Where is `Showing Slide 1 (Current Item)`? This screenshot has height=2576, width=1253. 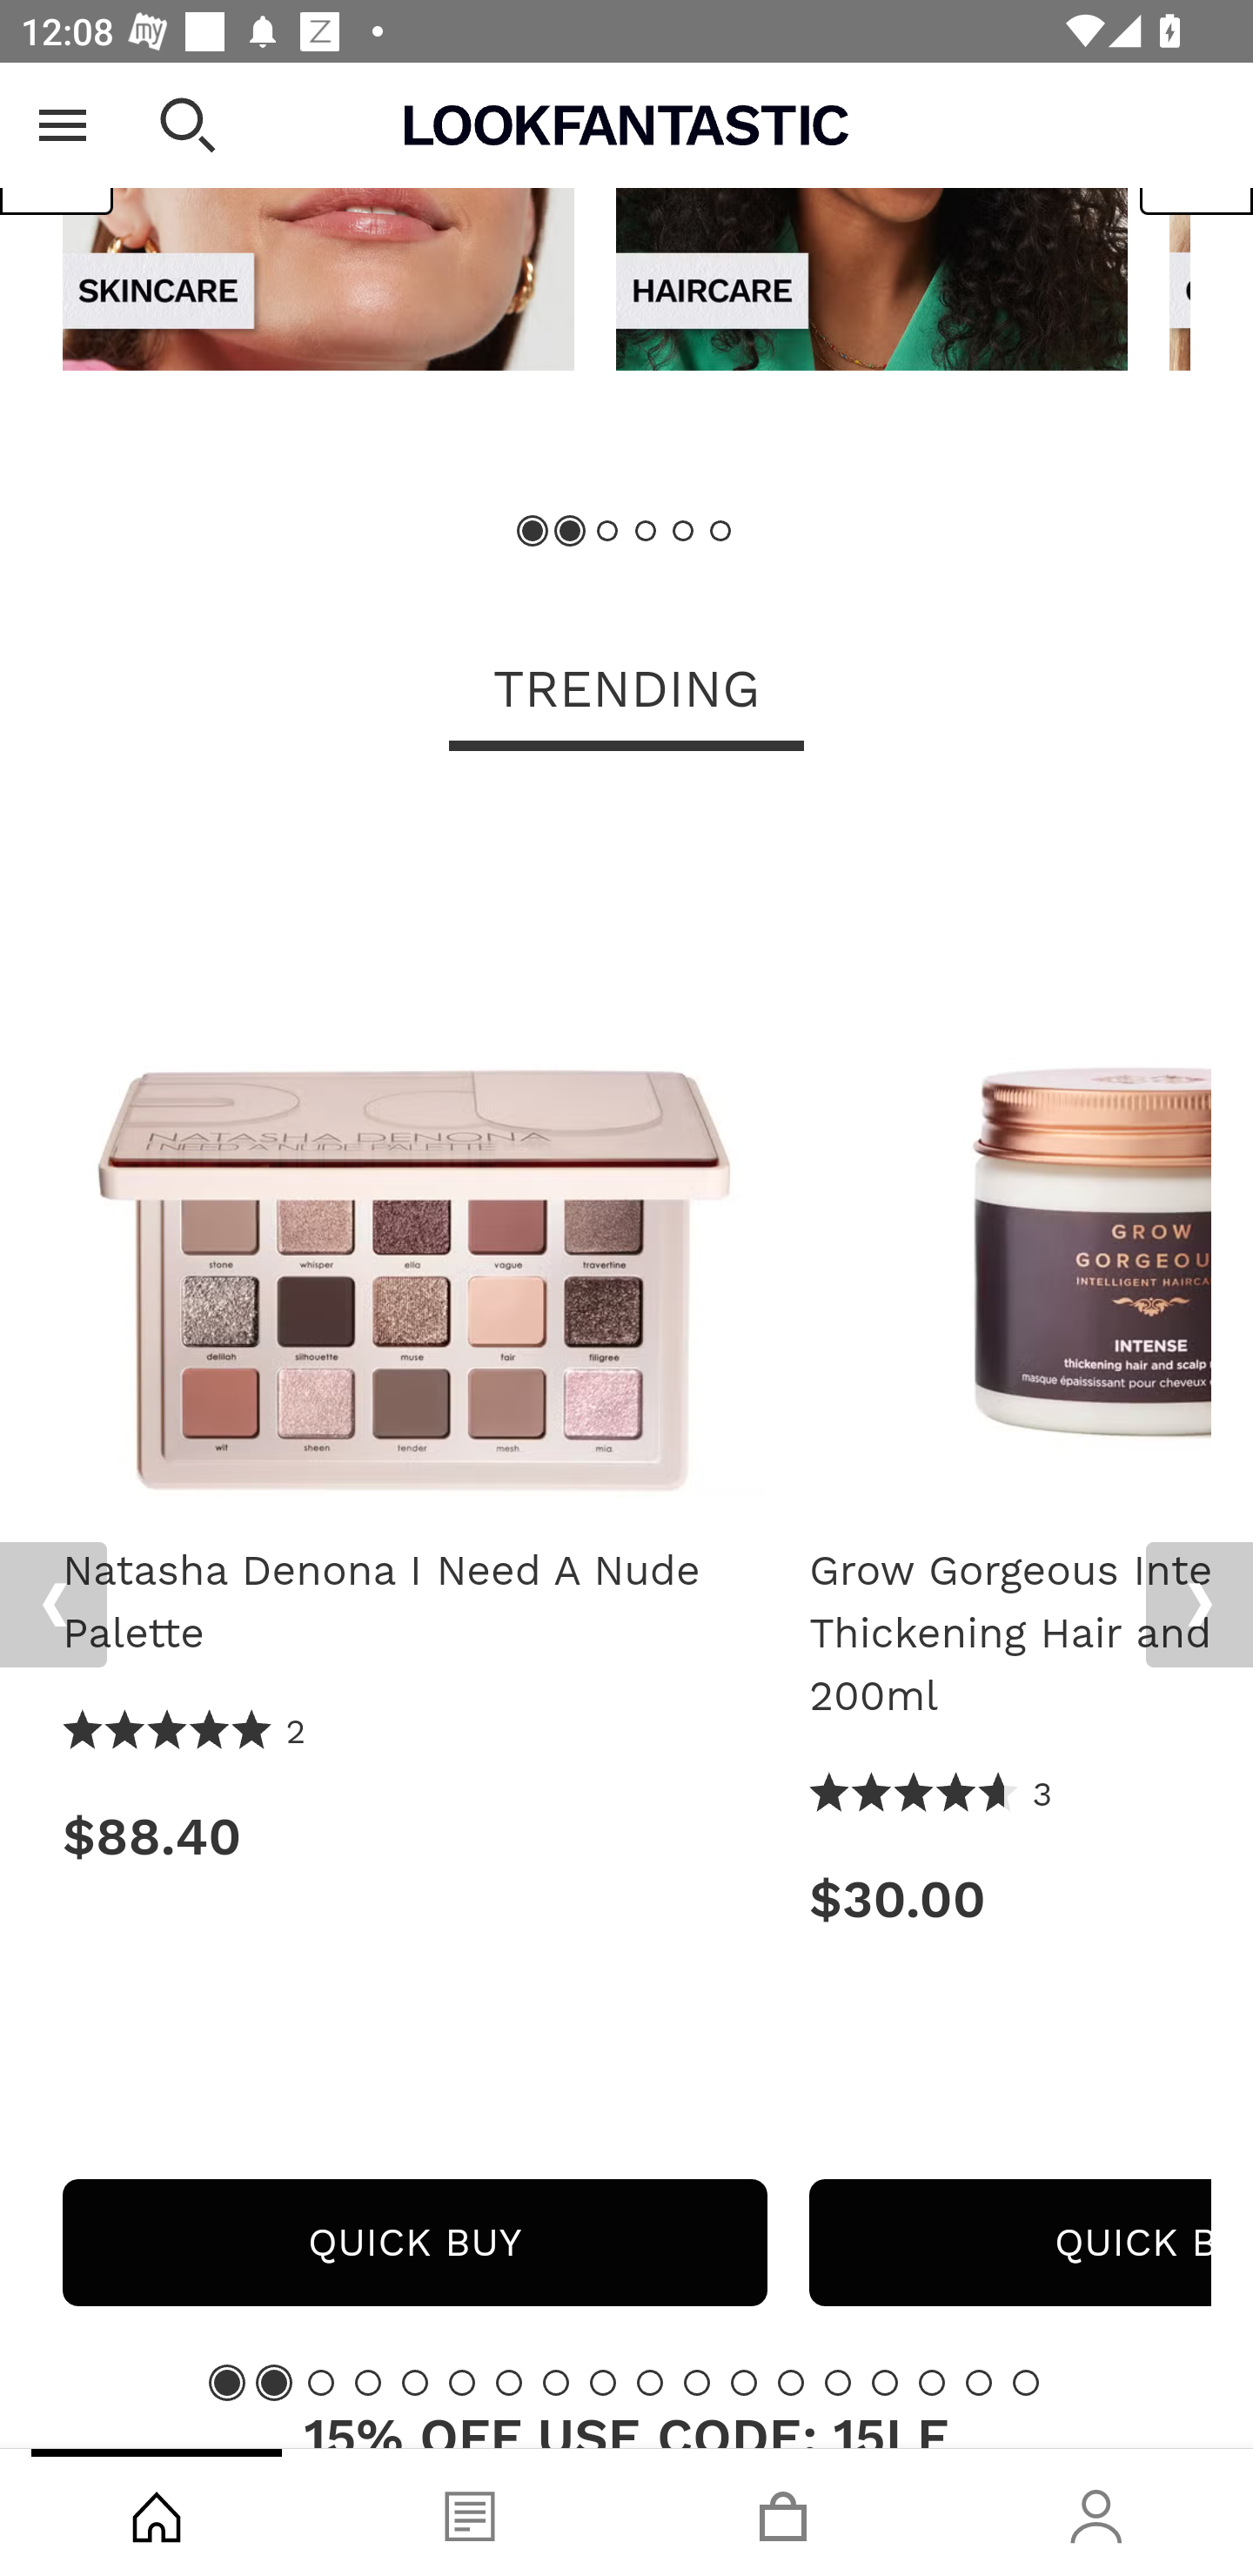 Showing Slide 1 (Current Item) is located at coordinates (533, 531).